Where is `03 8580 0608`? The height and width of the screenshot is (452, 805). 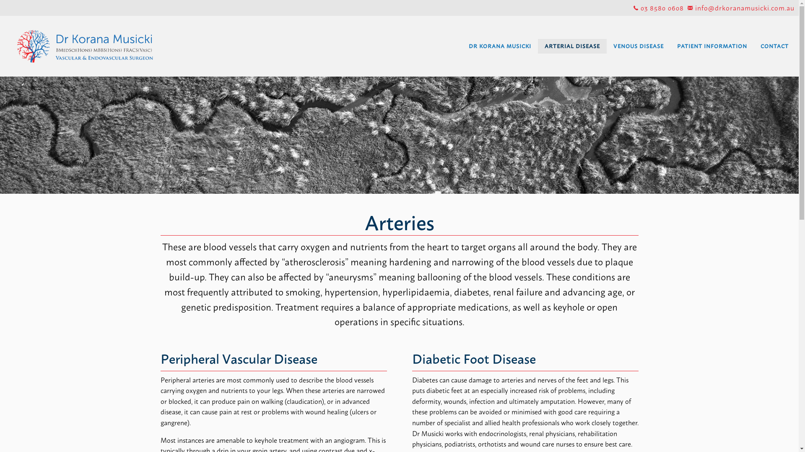 03 8580 0608 is located at coordinates (661, 8).